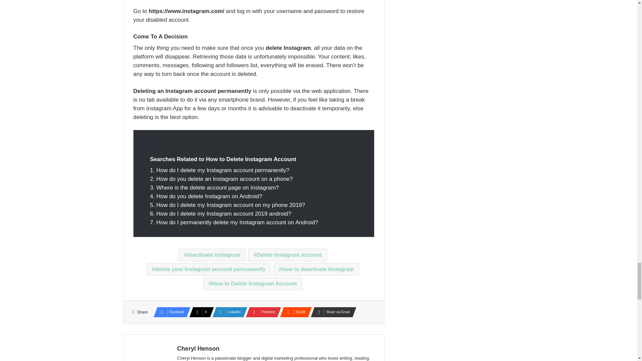  What do you see at coordinates (261, 312) in the screenshot?
I see `Pinterest` at bounding box center [261, 312].